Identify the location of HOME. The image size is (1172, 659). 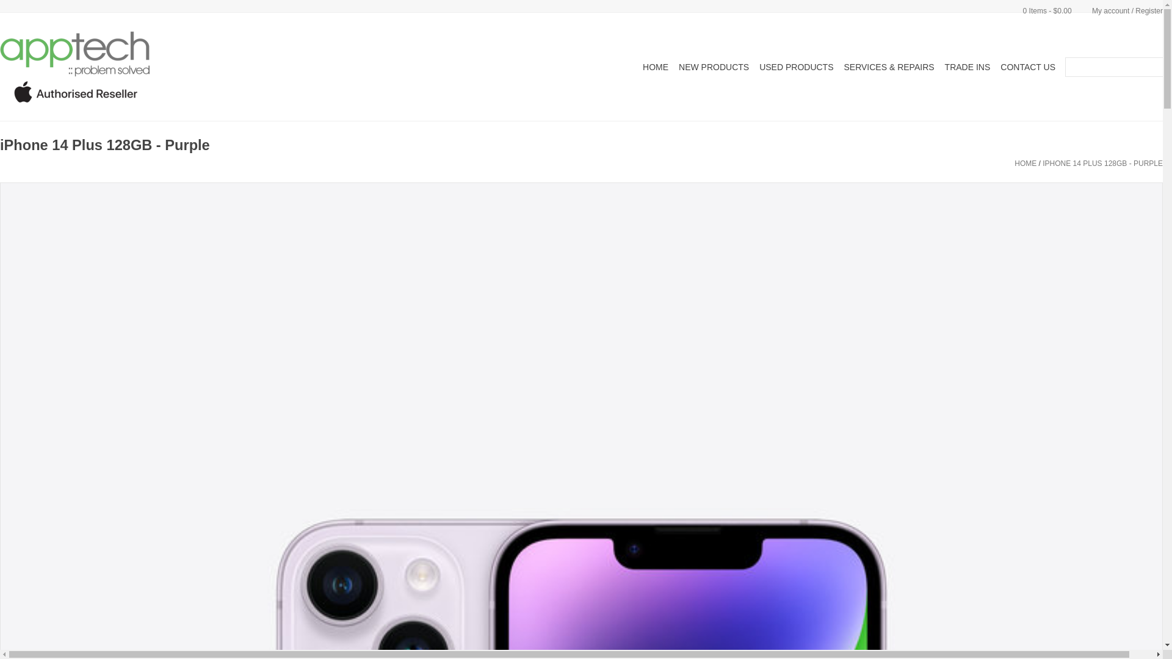
(1025, 164).